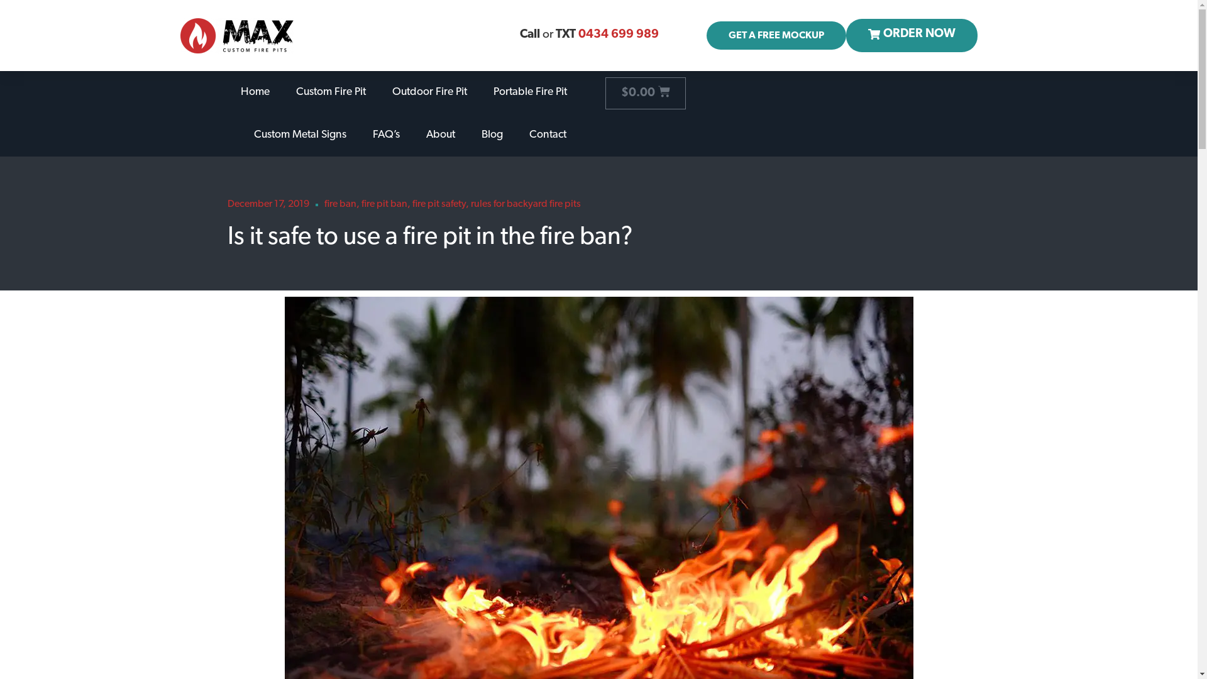  Describe the element at coordinates (912, 35) in the screenshot. I see `ORDER NOW` at that location.